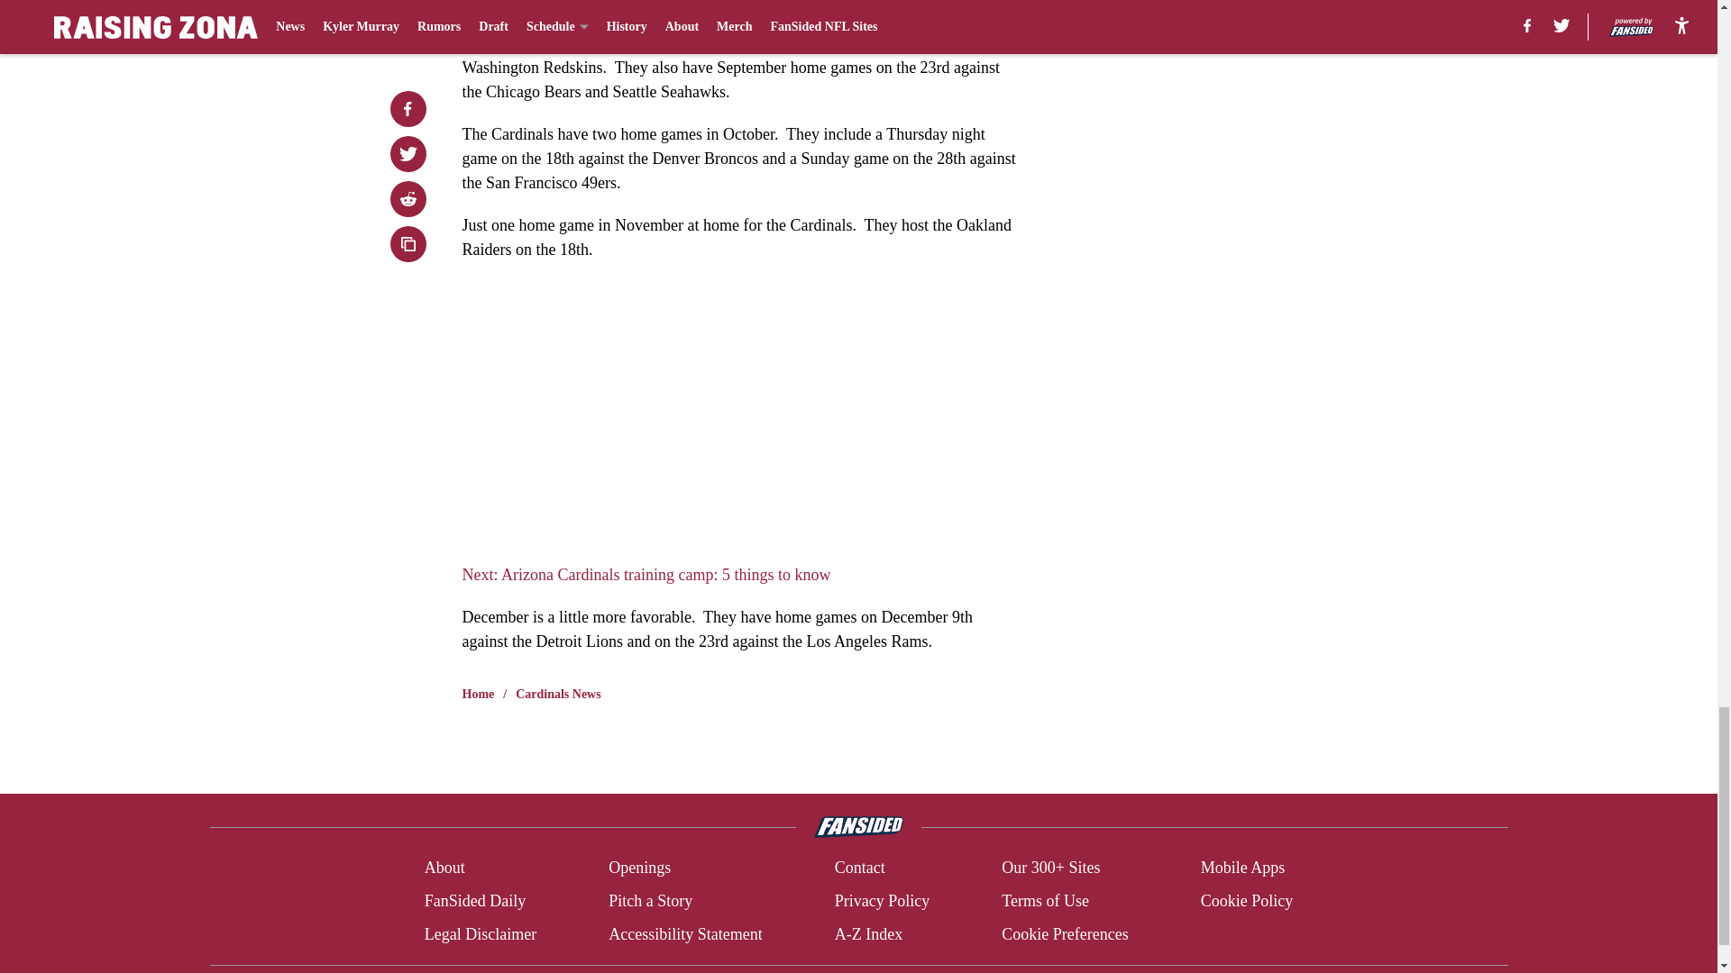 Image resolution: width=1731 pixels, height=973 pixels. What do you see at coordinates (689, 43) in the screenshot?
I see `Cardinals open the season at home on Sunday September 9th` at bounding box center [689, 43].